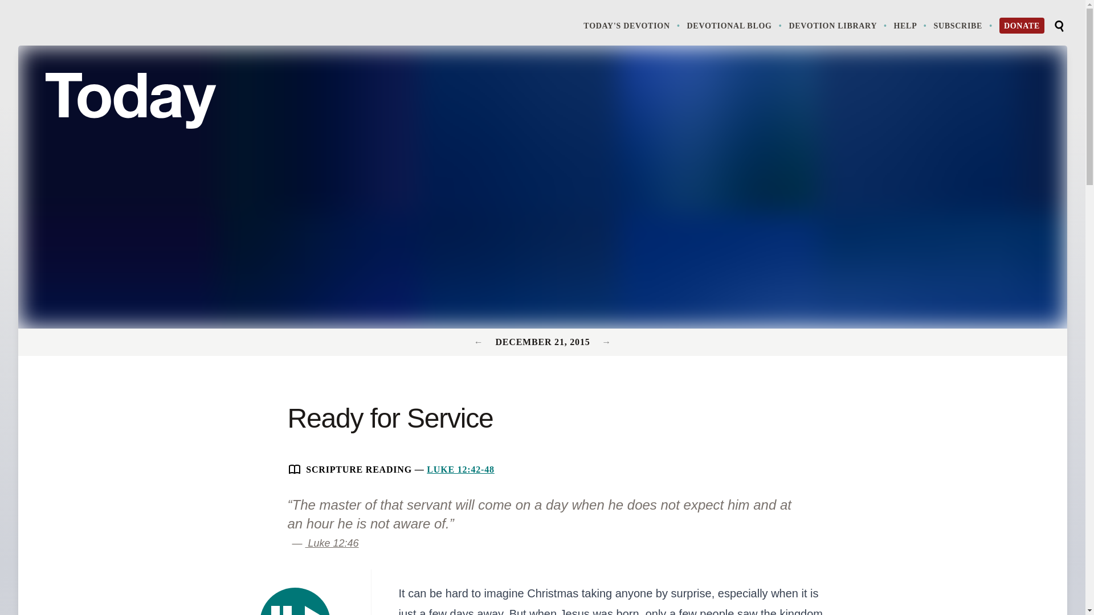 The height and width of the screenshot is (615, 1094). Describe the element at coordinates (332, 543) in the screenshot. I see `Luke 12:46` at that location.